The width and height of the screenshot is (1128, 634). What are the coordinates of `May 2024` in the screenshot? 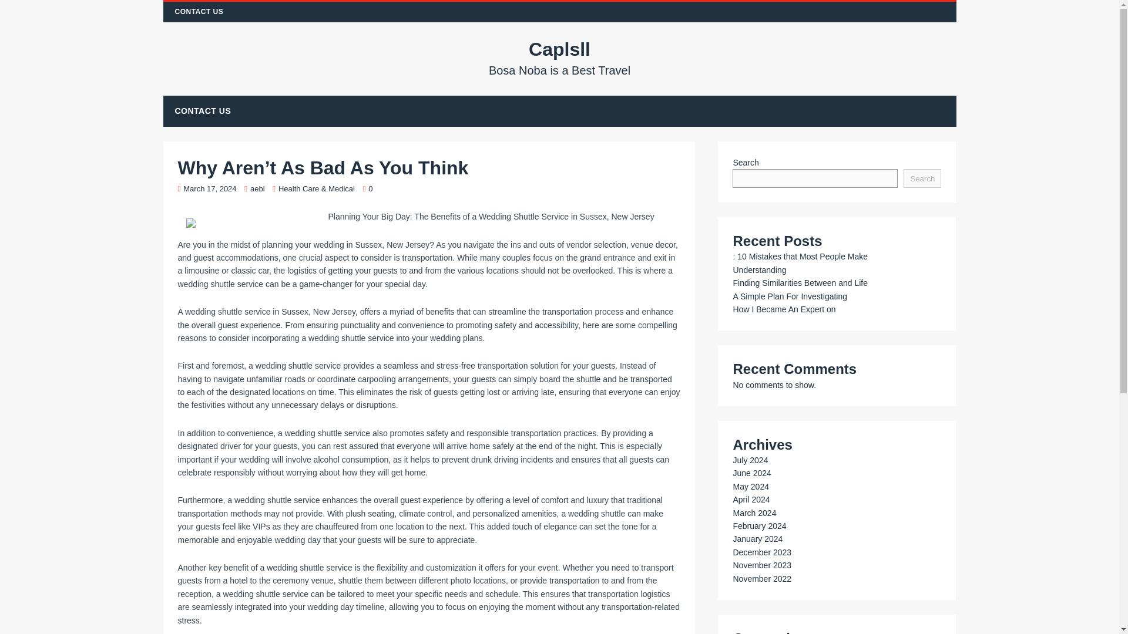 It's located at (750, 486).